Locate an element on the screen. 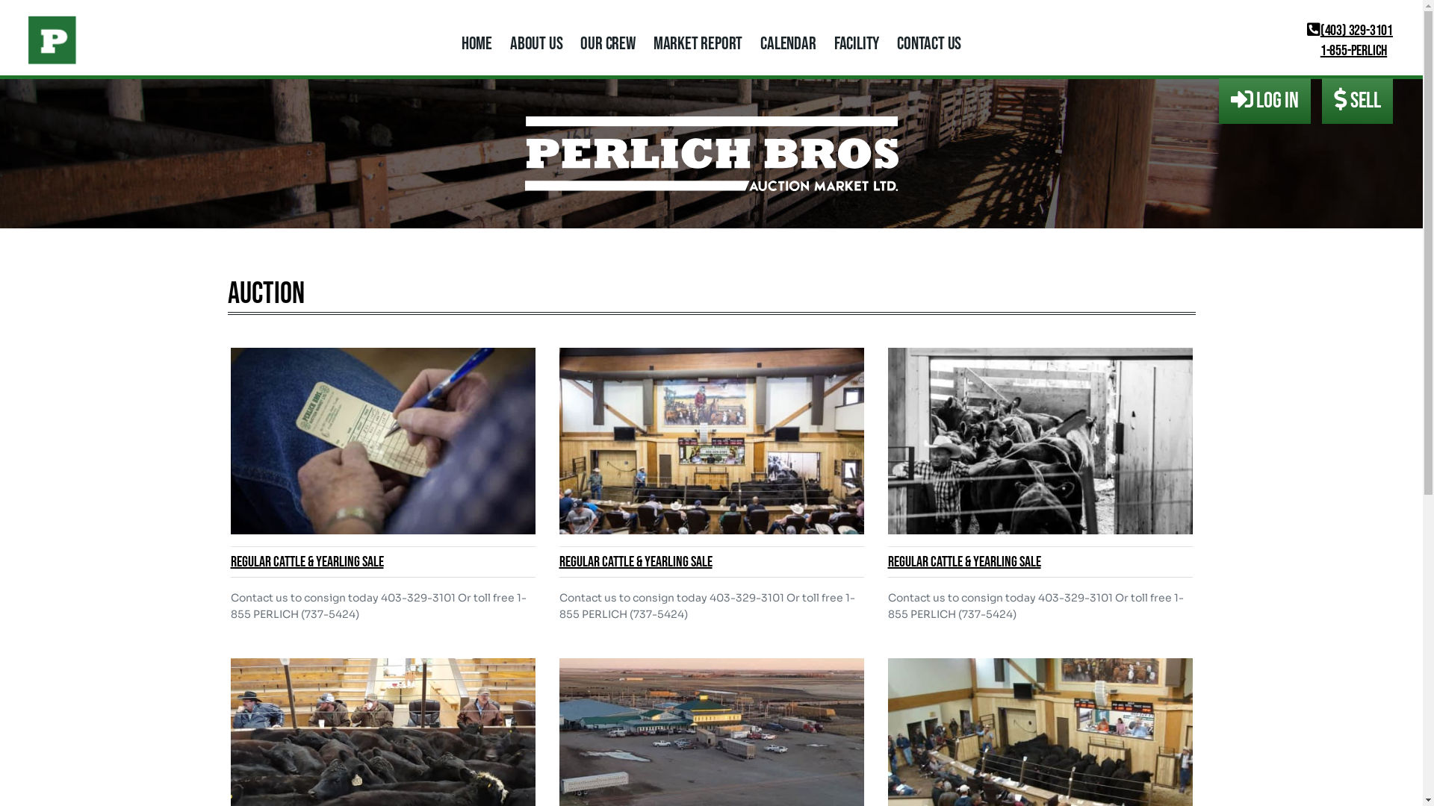 This screenshot has width=1434, height=806. (403) 329-3101 is located at coordinates (1350, 31).